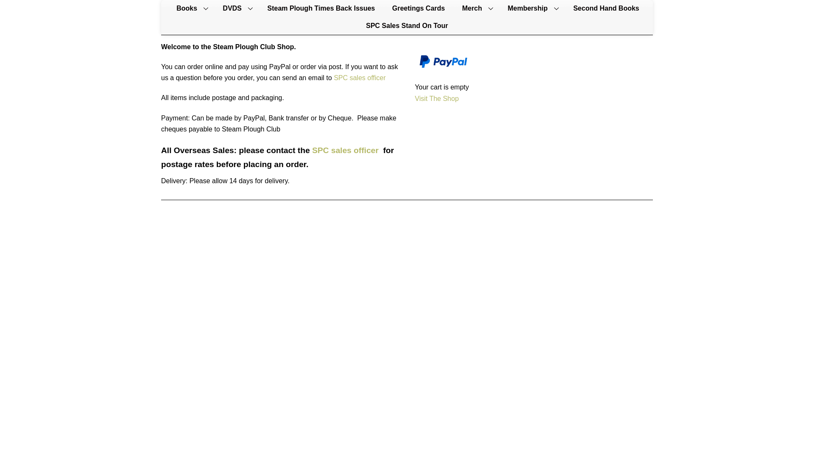 The image size is (814, 458). I want to click on Merch, so click(476, 8).